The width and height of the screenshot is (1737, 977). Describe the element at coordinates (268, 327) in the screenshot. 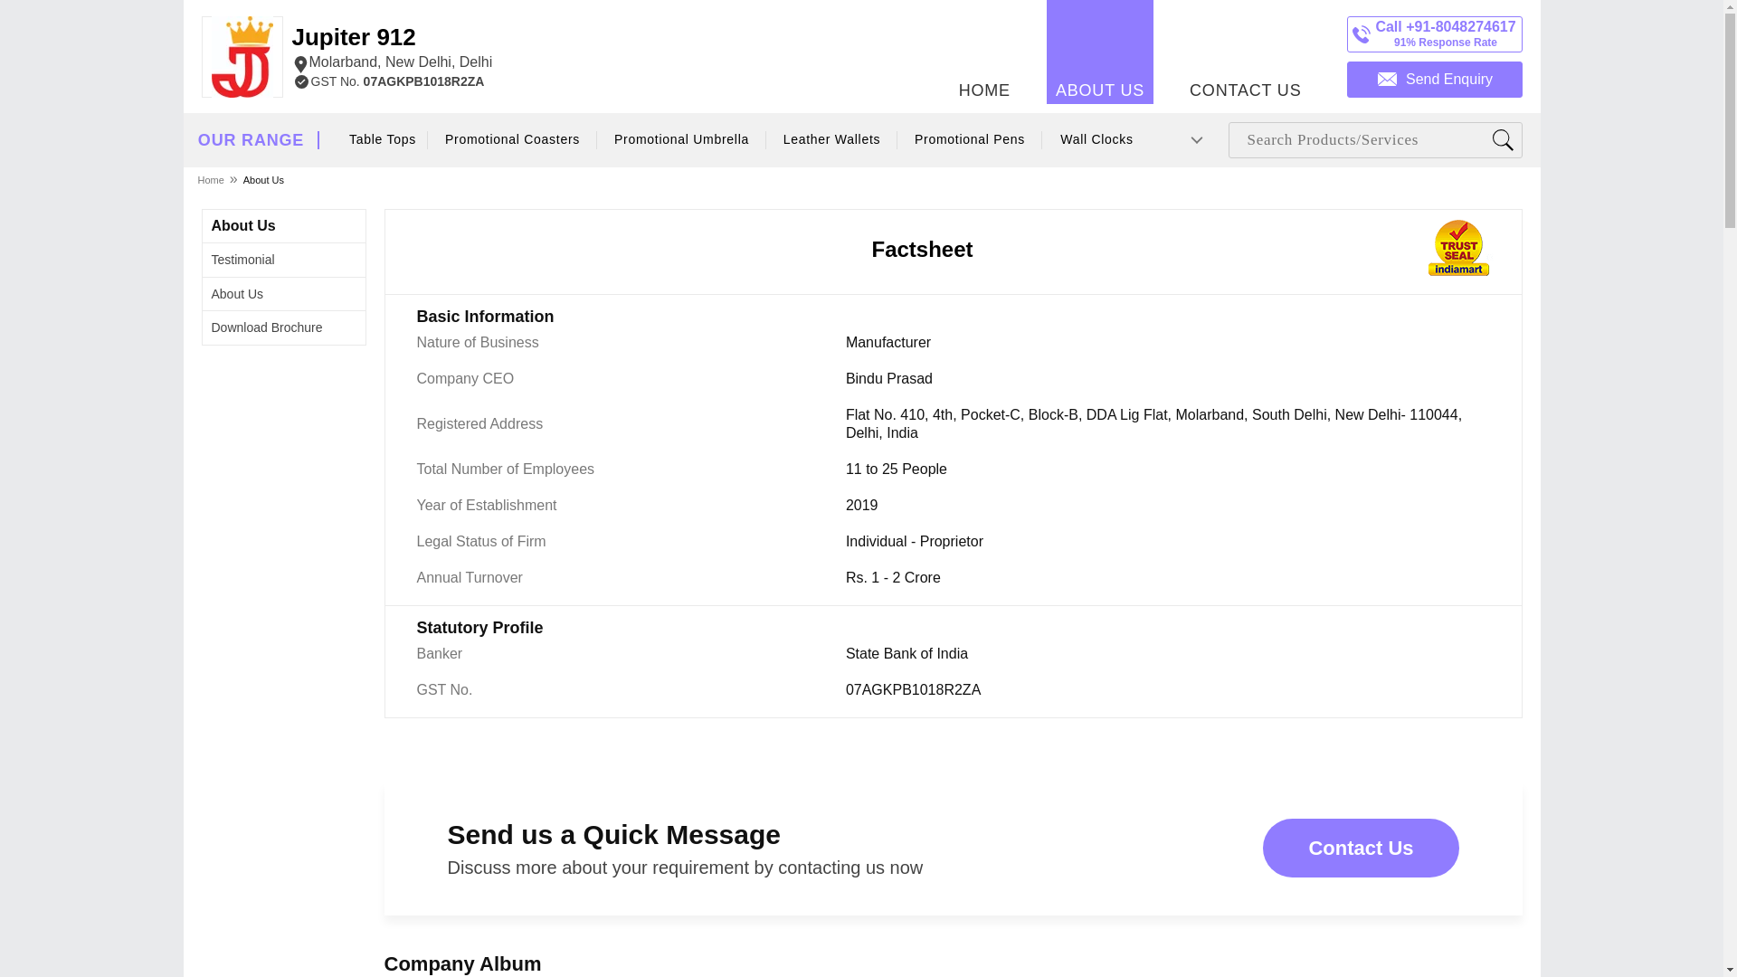

I see `Download Brochure` at that location.